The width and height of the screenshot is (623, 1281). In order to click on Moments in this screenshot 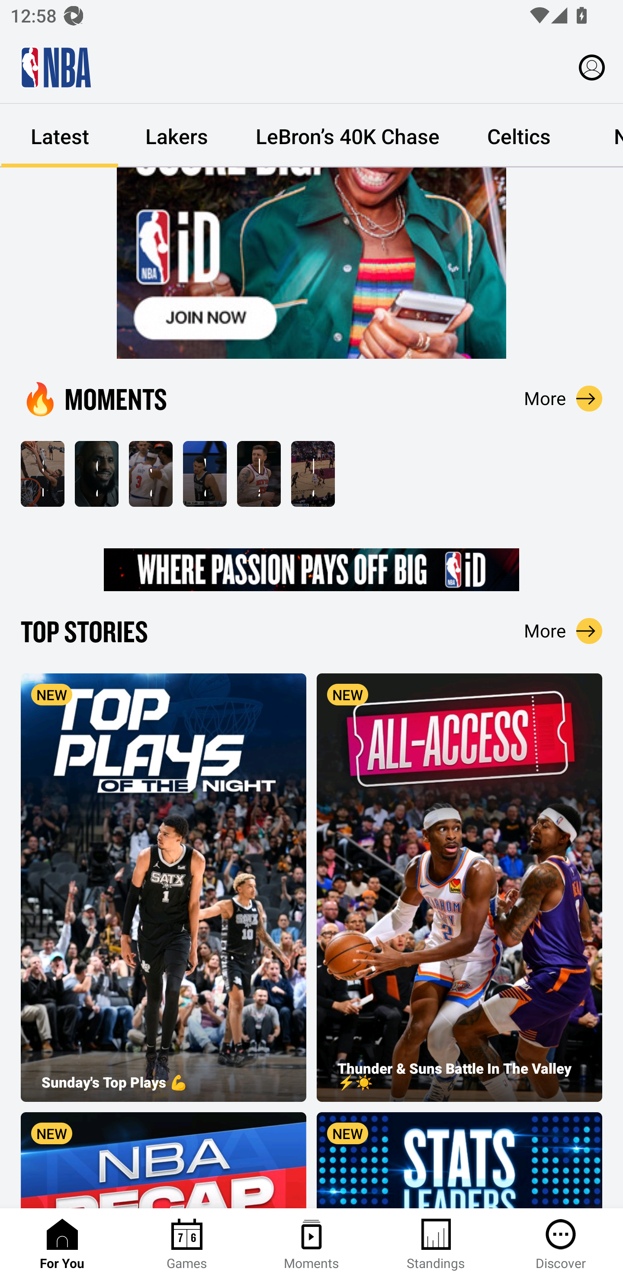, I will do `click(311, 1245)`.